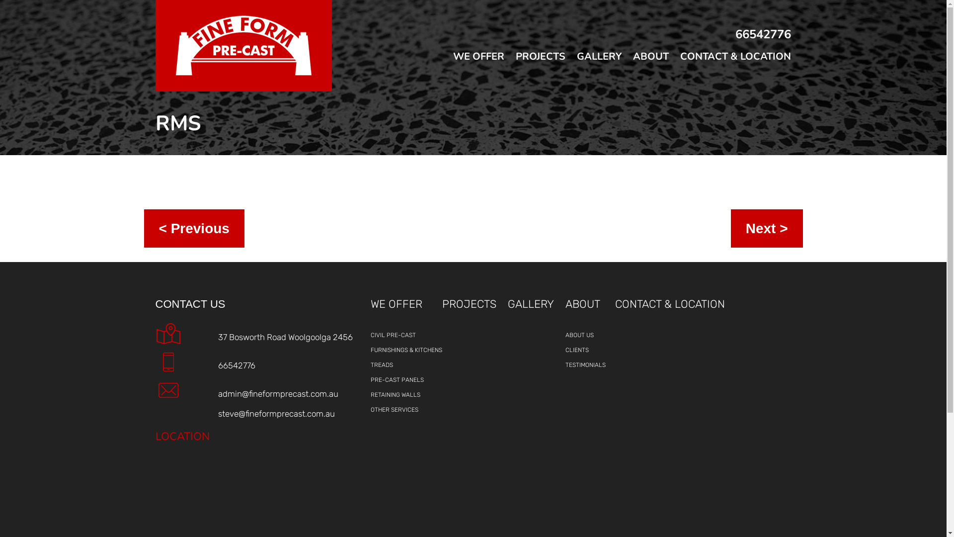 Image resolution: width=954 pixels, height=537 pixels. I want to click on GALLERY, so click(537, 309).